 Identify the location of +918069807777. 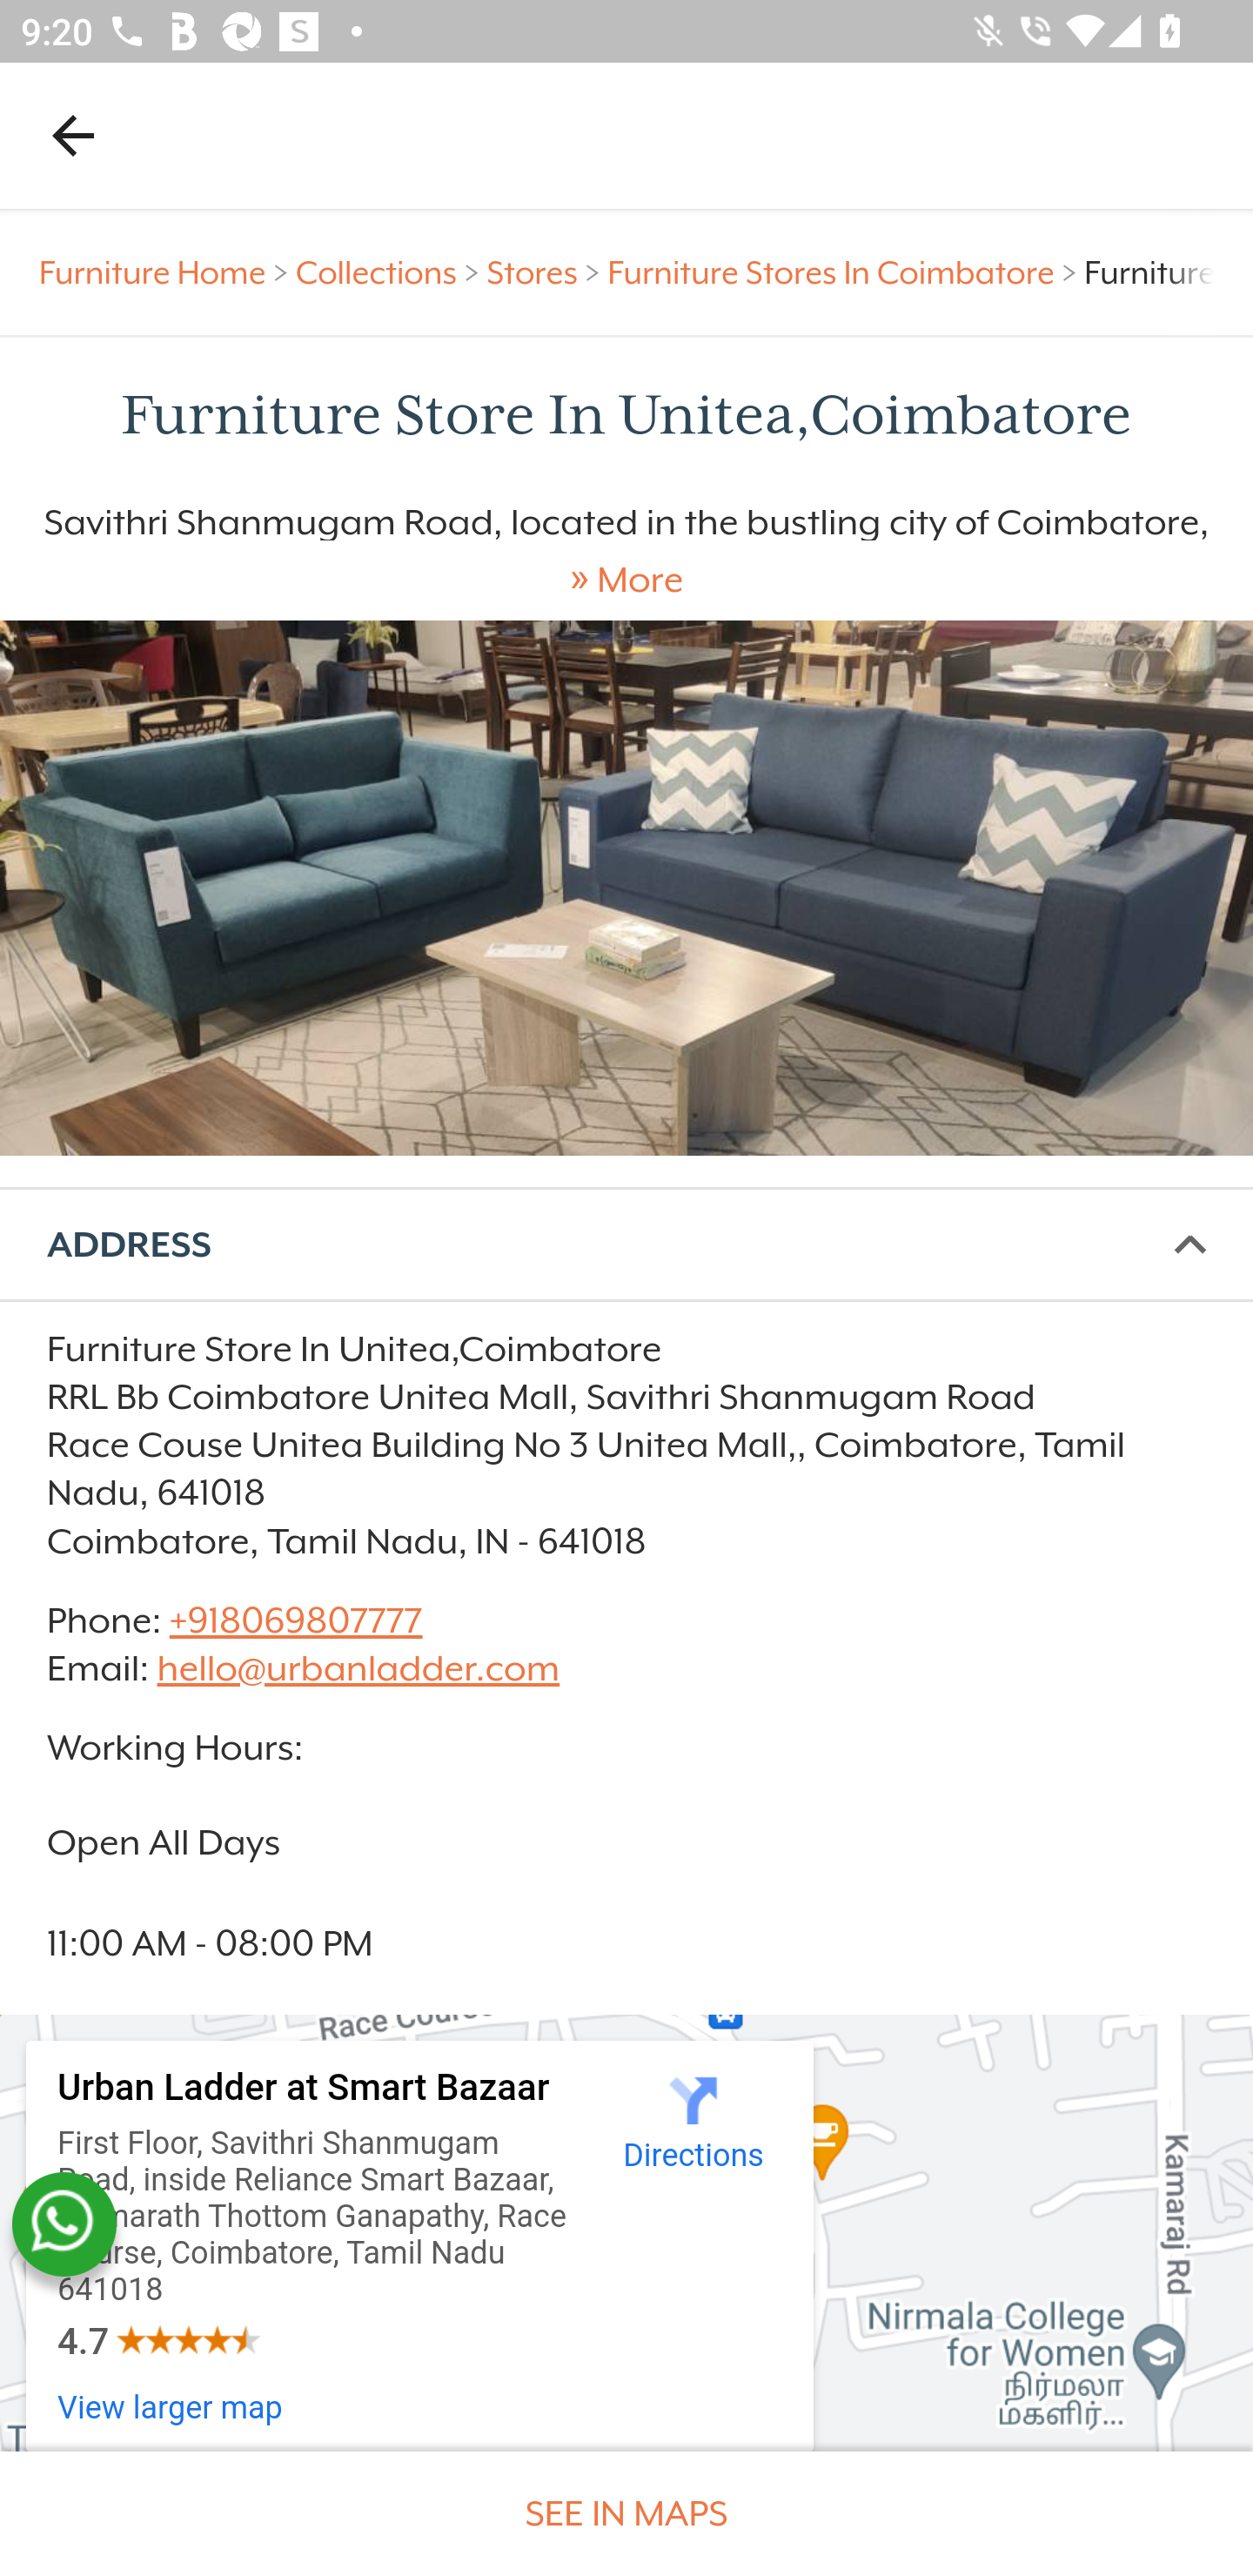
(294, 1620).